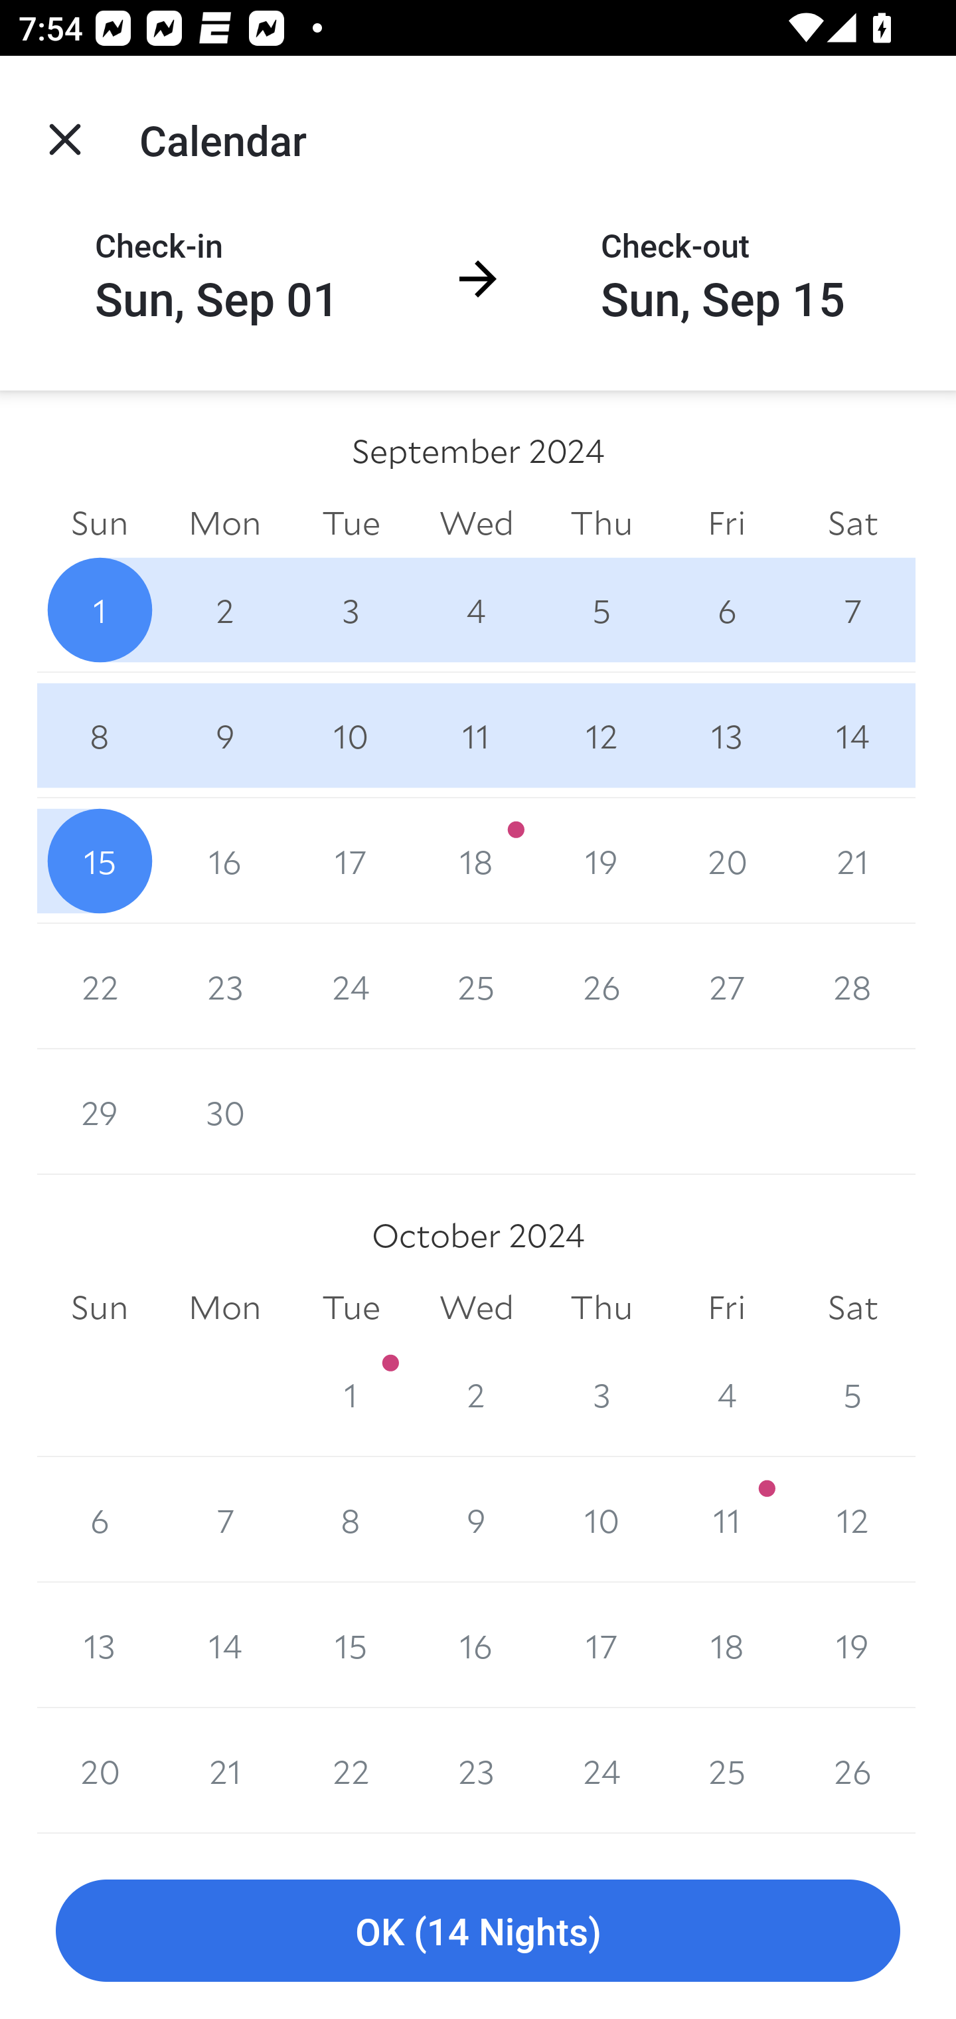 This screenshot has height=2019, width=956. Describe the element at coordinates (224, 987) in the screenshot. I see `23 23 September 2024` at that location.